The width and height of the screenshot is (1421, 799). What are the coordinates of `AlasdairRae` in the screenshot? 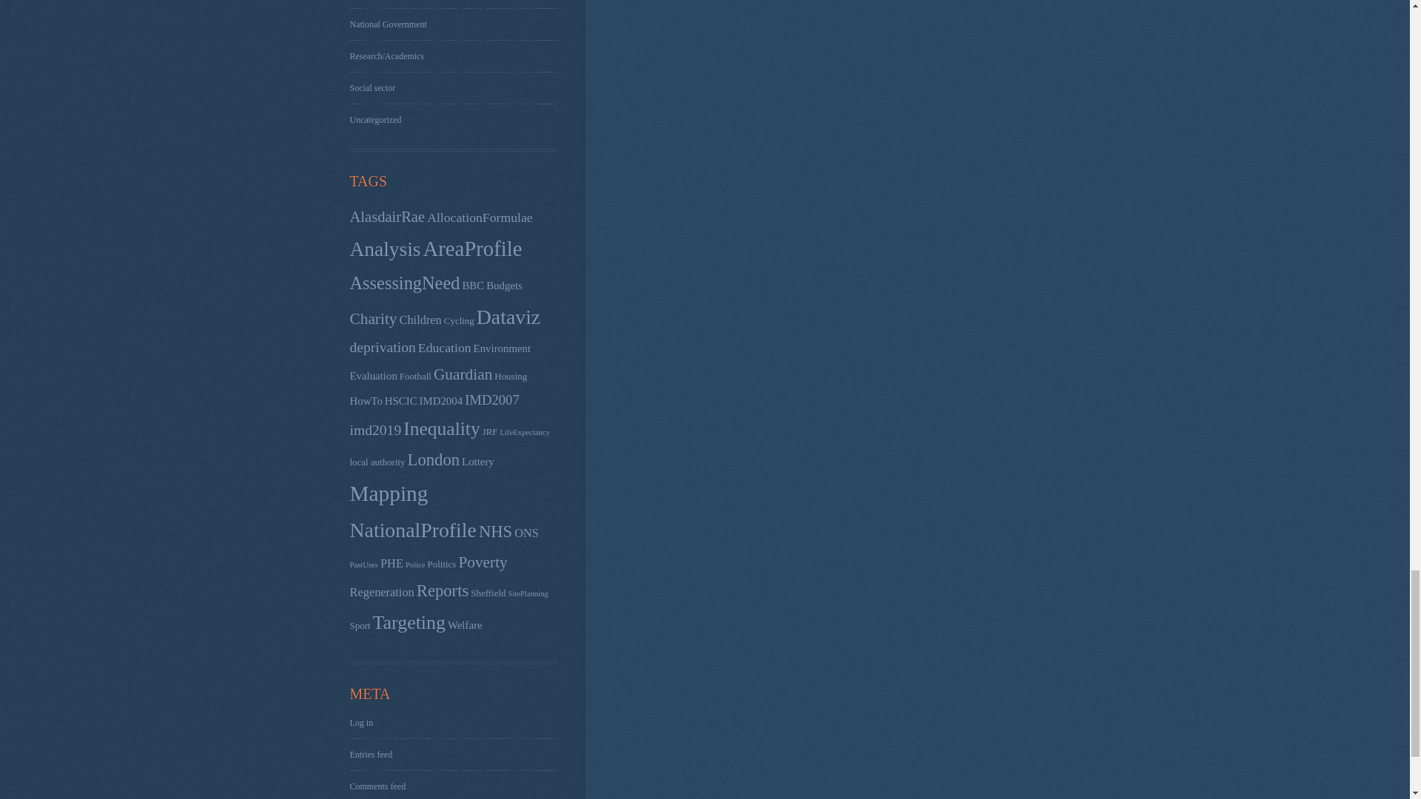 It's located at (387, 216).